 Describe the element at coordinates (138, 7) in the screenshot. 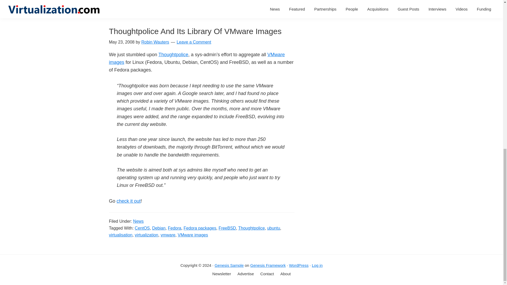

I see `virtualisation` at that location.